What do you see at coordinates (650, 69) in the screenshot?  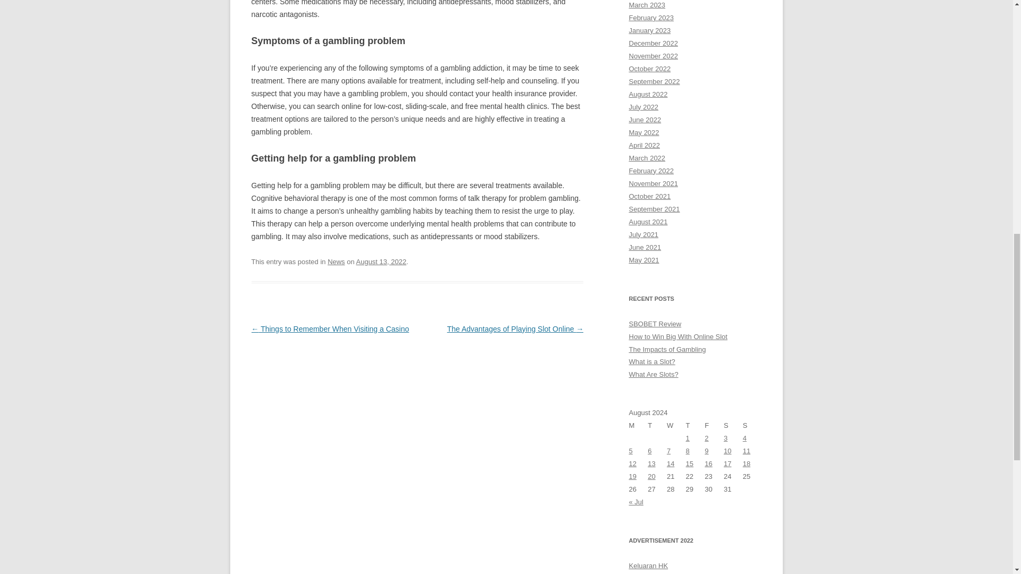 I see `October 2022` at bounding box center [650, 69].